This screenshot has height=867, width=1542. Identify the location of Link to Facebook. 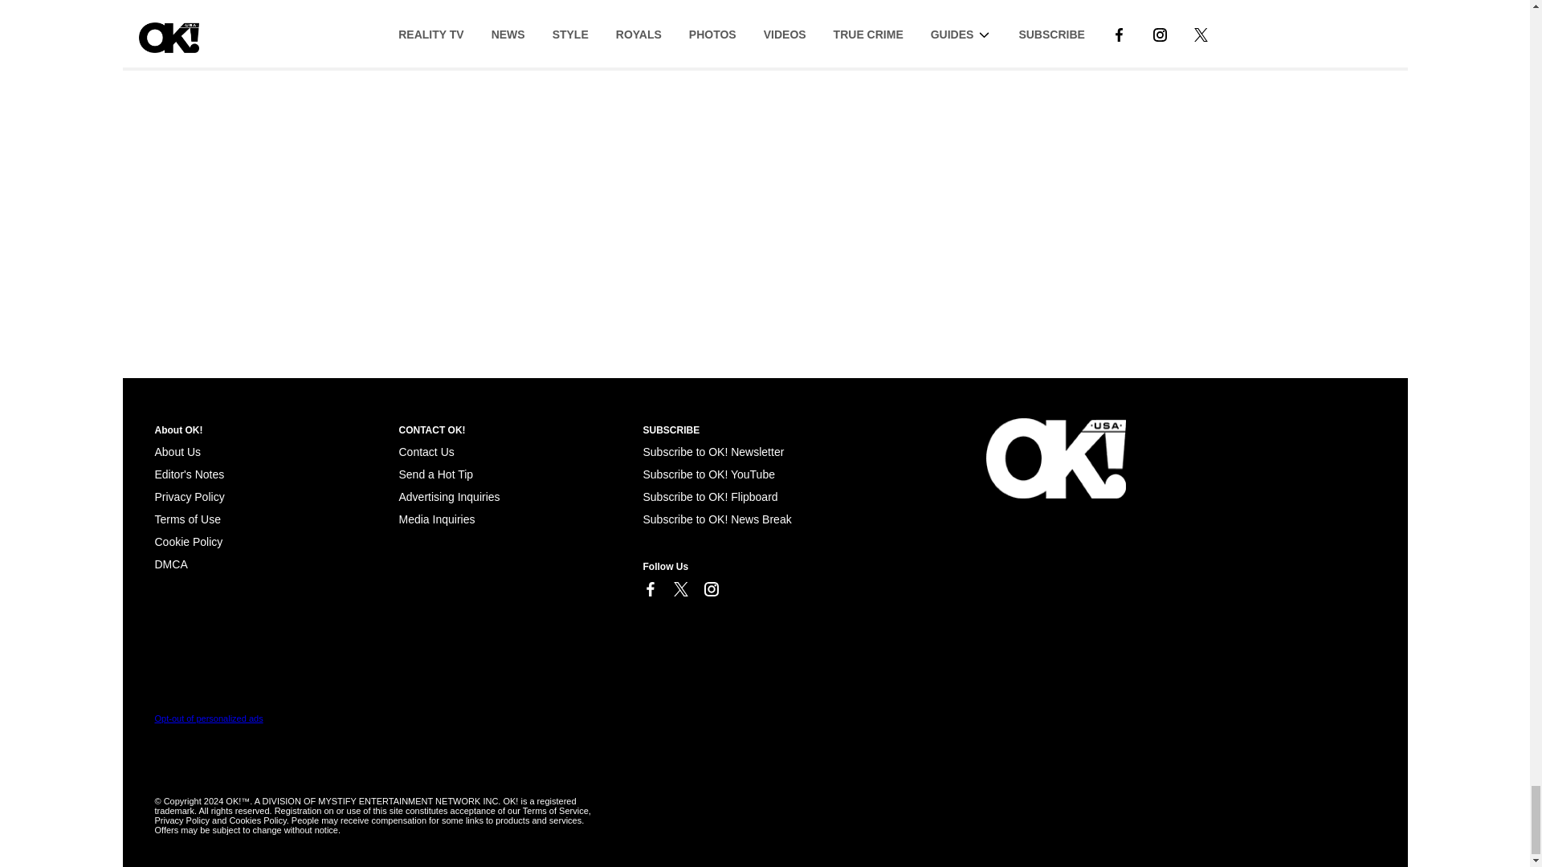
(649, 589).